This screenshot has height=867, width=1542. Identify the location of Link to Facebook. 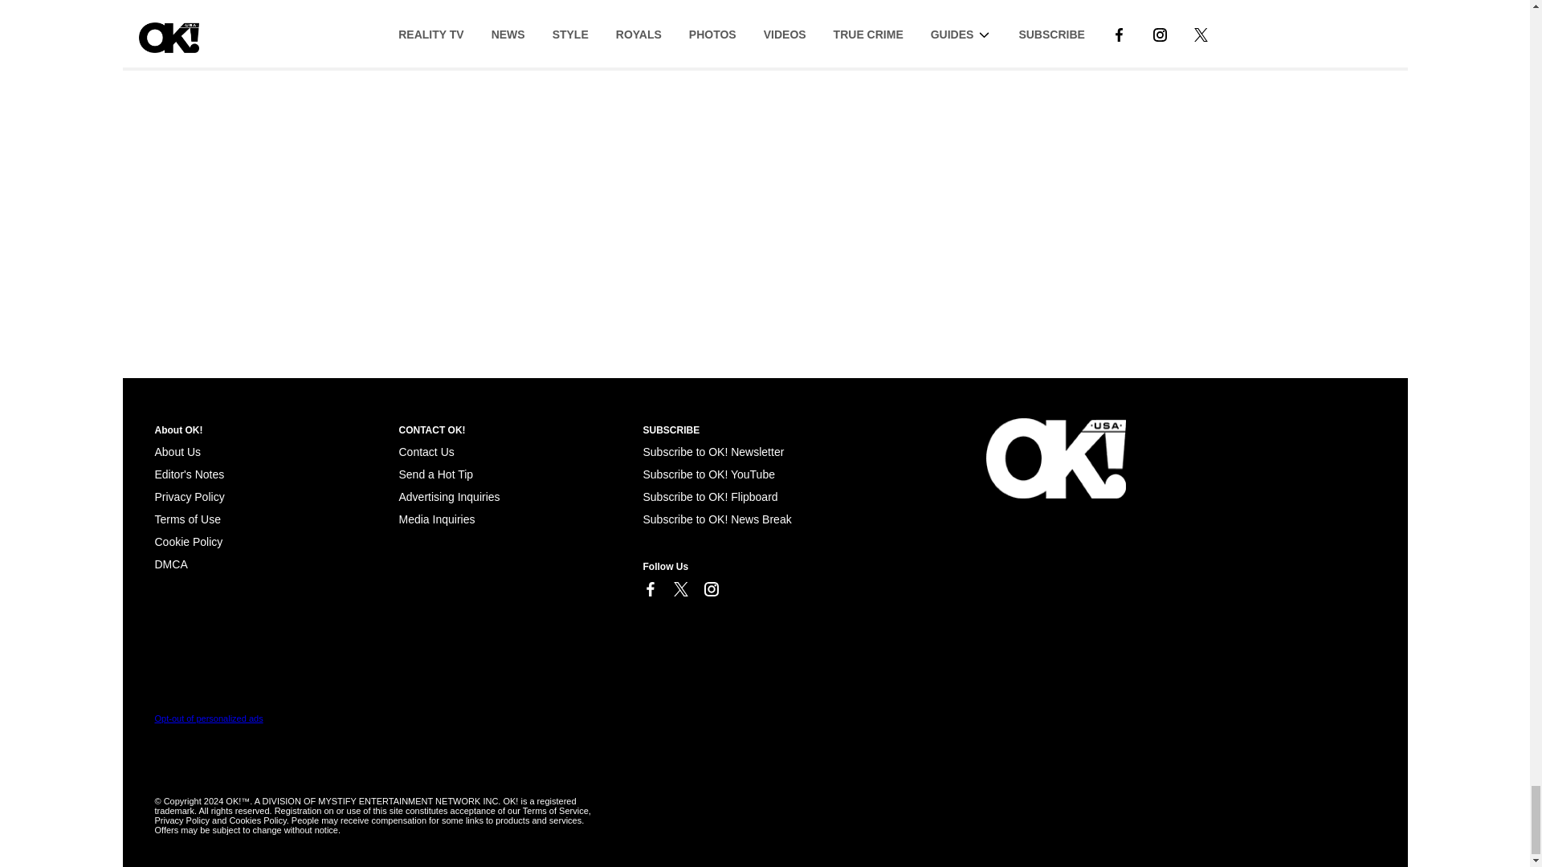
(649, 589).